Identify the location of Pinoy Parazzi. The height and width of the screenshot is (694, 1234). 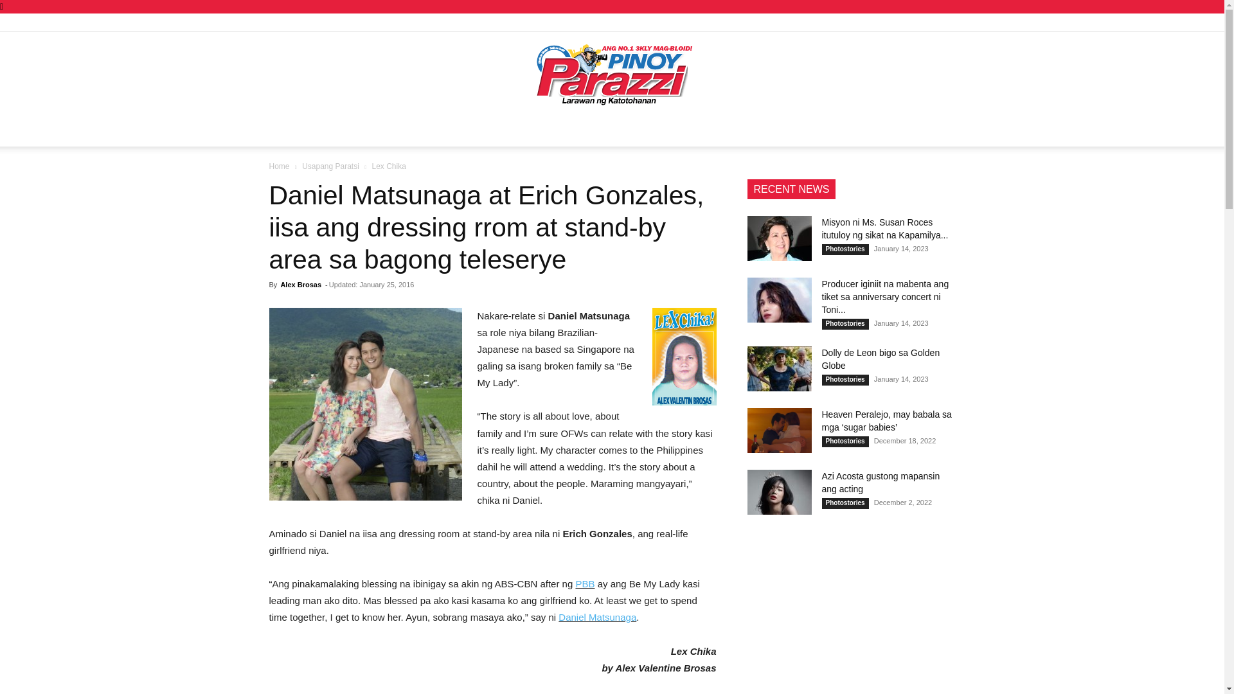
(612, 75).